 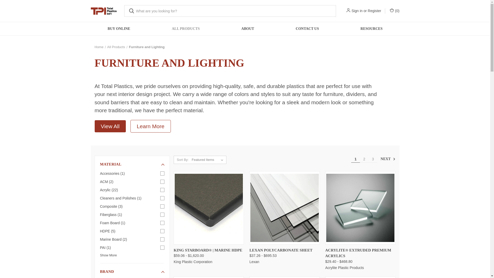 What do you see at coordinates (357, 11) in the screenshot?
I see `Sign in` at bounding box center [357, 11].